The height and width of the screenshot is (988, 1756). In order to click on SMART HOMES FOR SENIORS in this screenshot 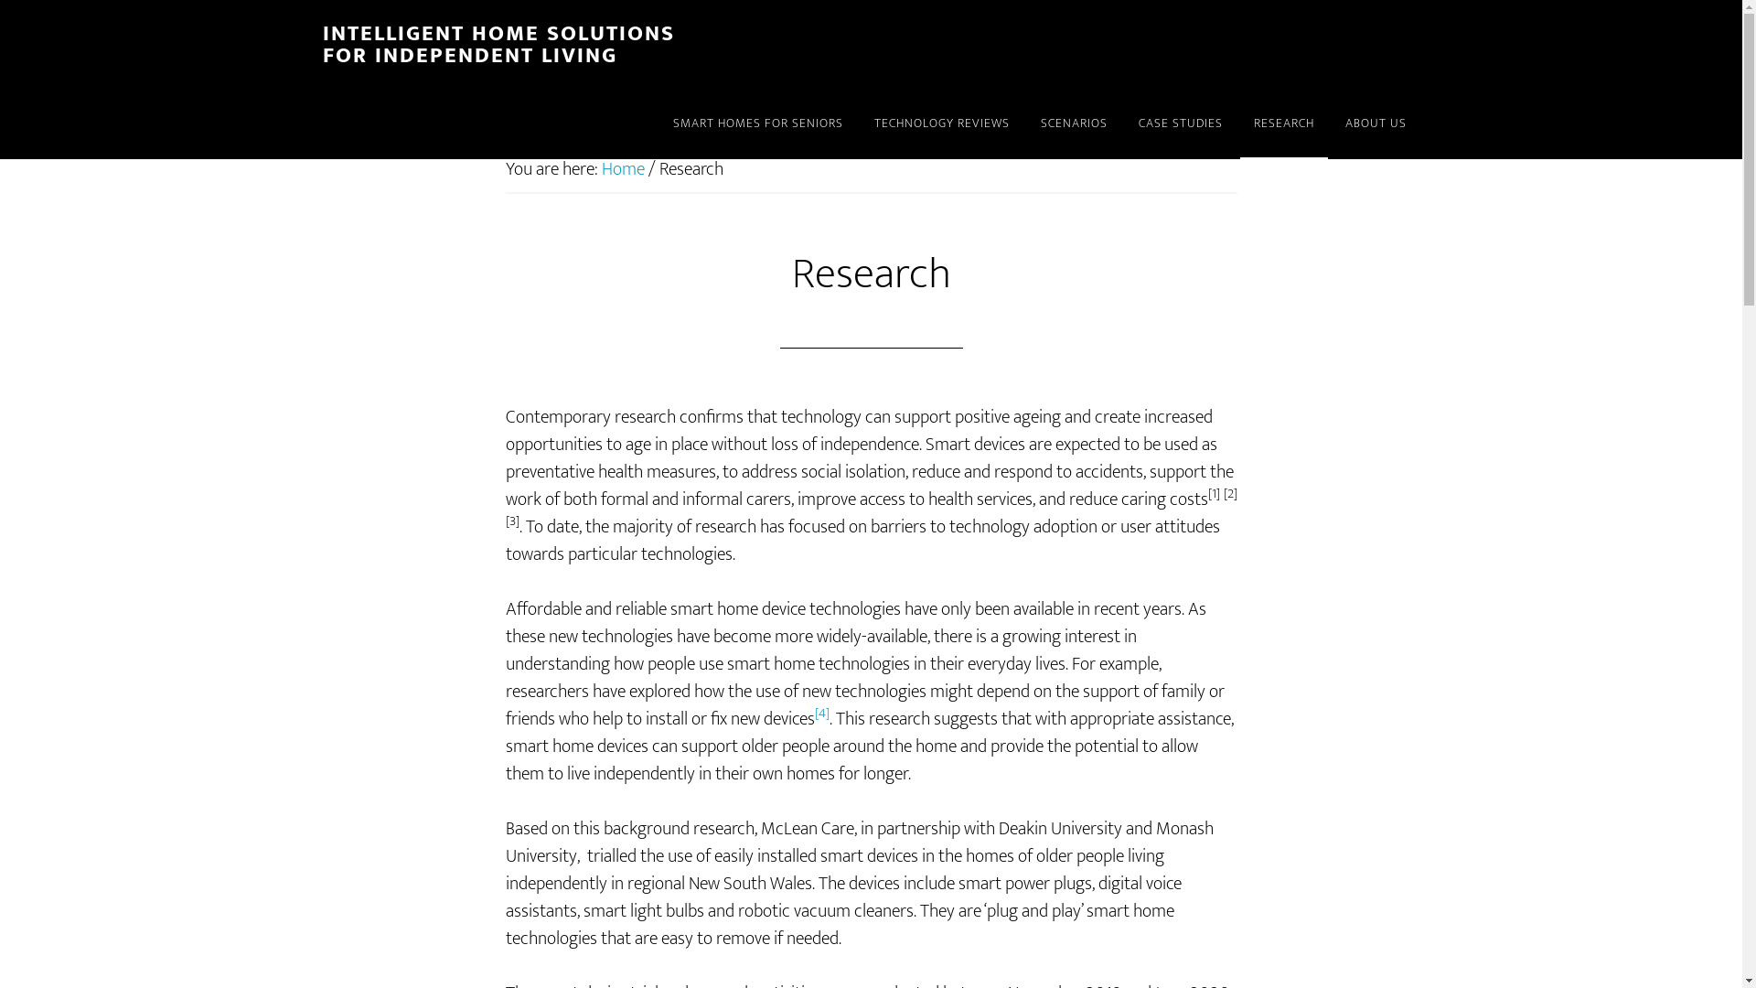, I will do `click(757, 124)`.